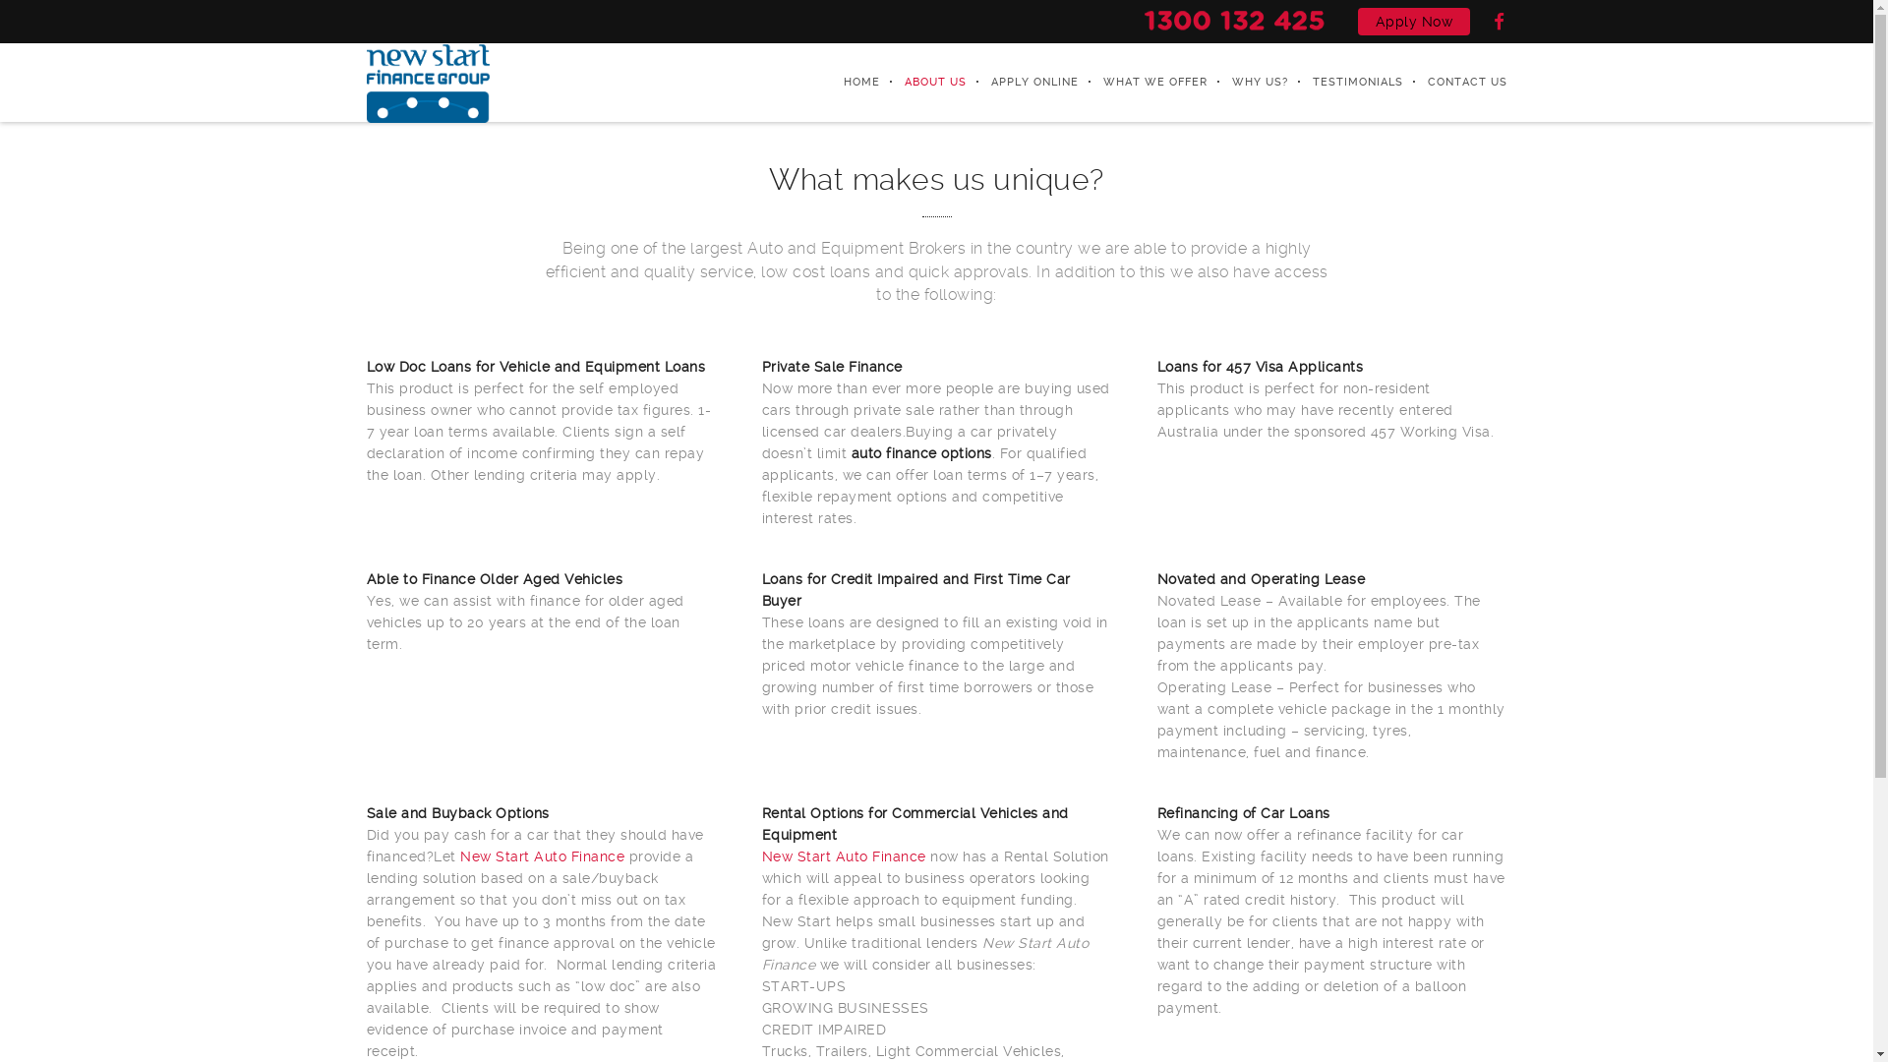  I want to click on ABOUT US, so click(922, 83).